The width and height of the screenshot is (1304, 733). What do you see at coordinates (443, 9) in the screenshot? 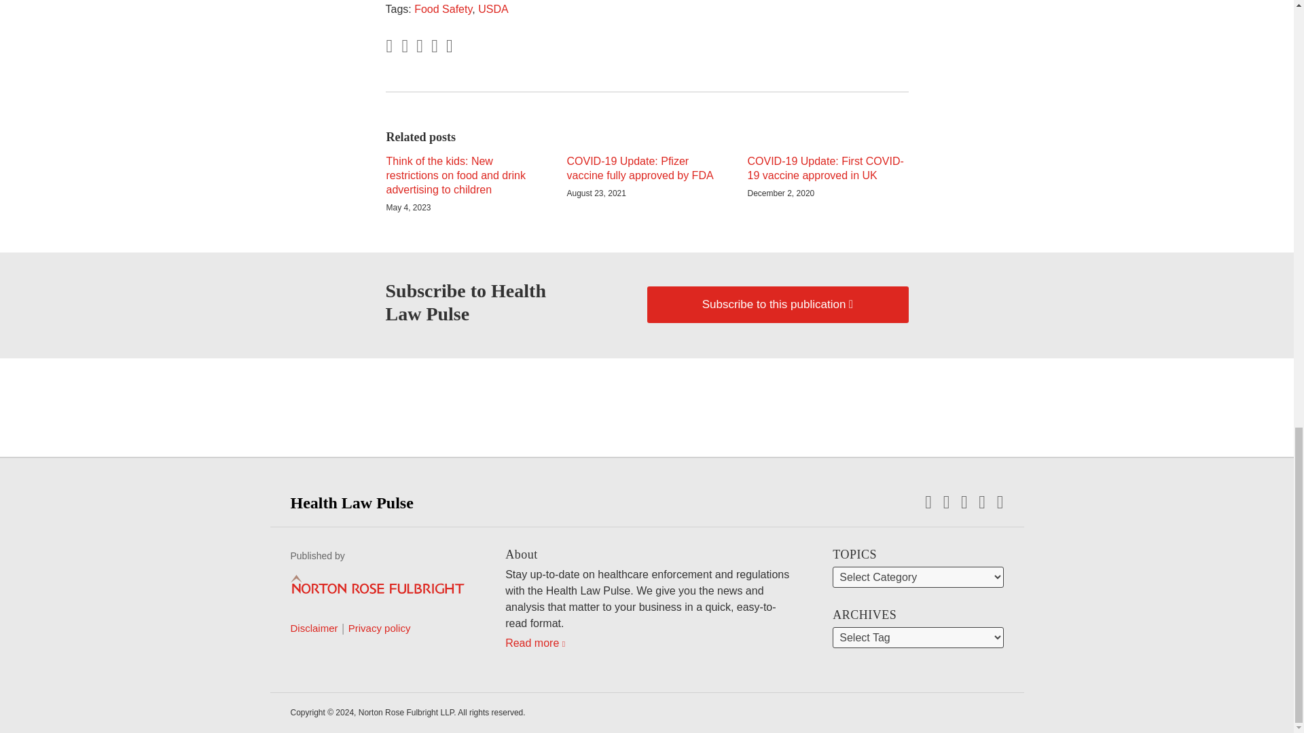
I see `Food Safety` at bounding box center [443, 9].